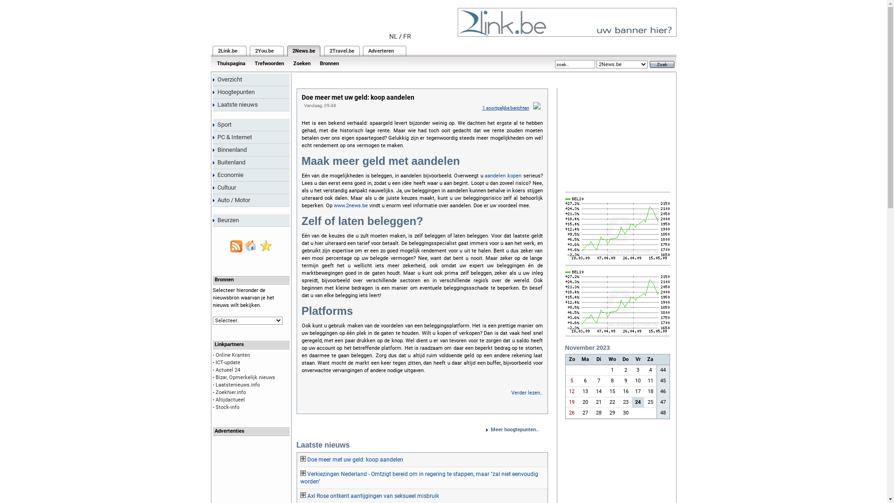 This screenshot has height=503, width=894. What do you see at coordinates (503, 176) in the screenshot?
I see `aandelen kopen` at bounding box center [503, 176].